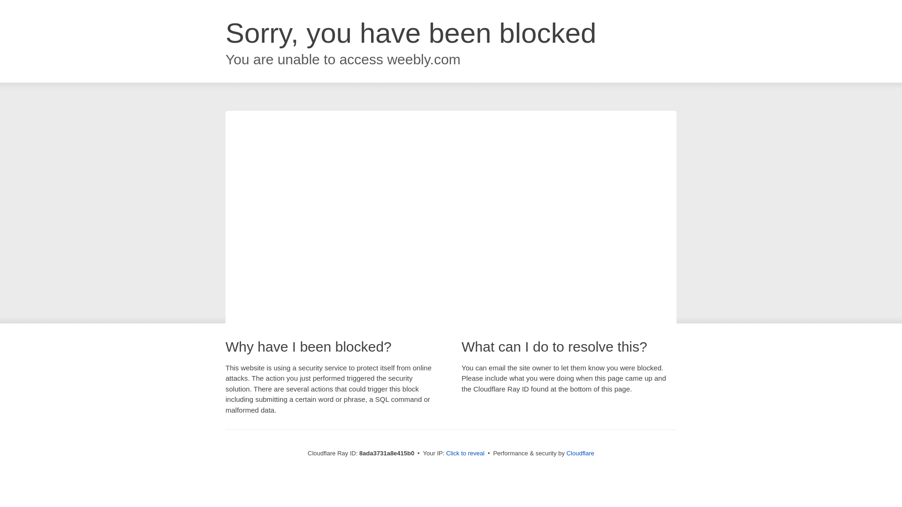  I want to click on Click to reveal, so click(466, 453).